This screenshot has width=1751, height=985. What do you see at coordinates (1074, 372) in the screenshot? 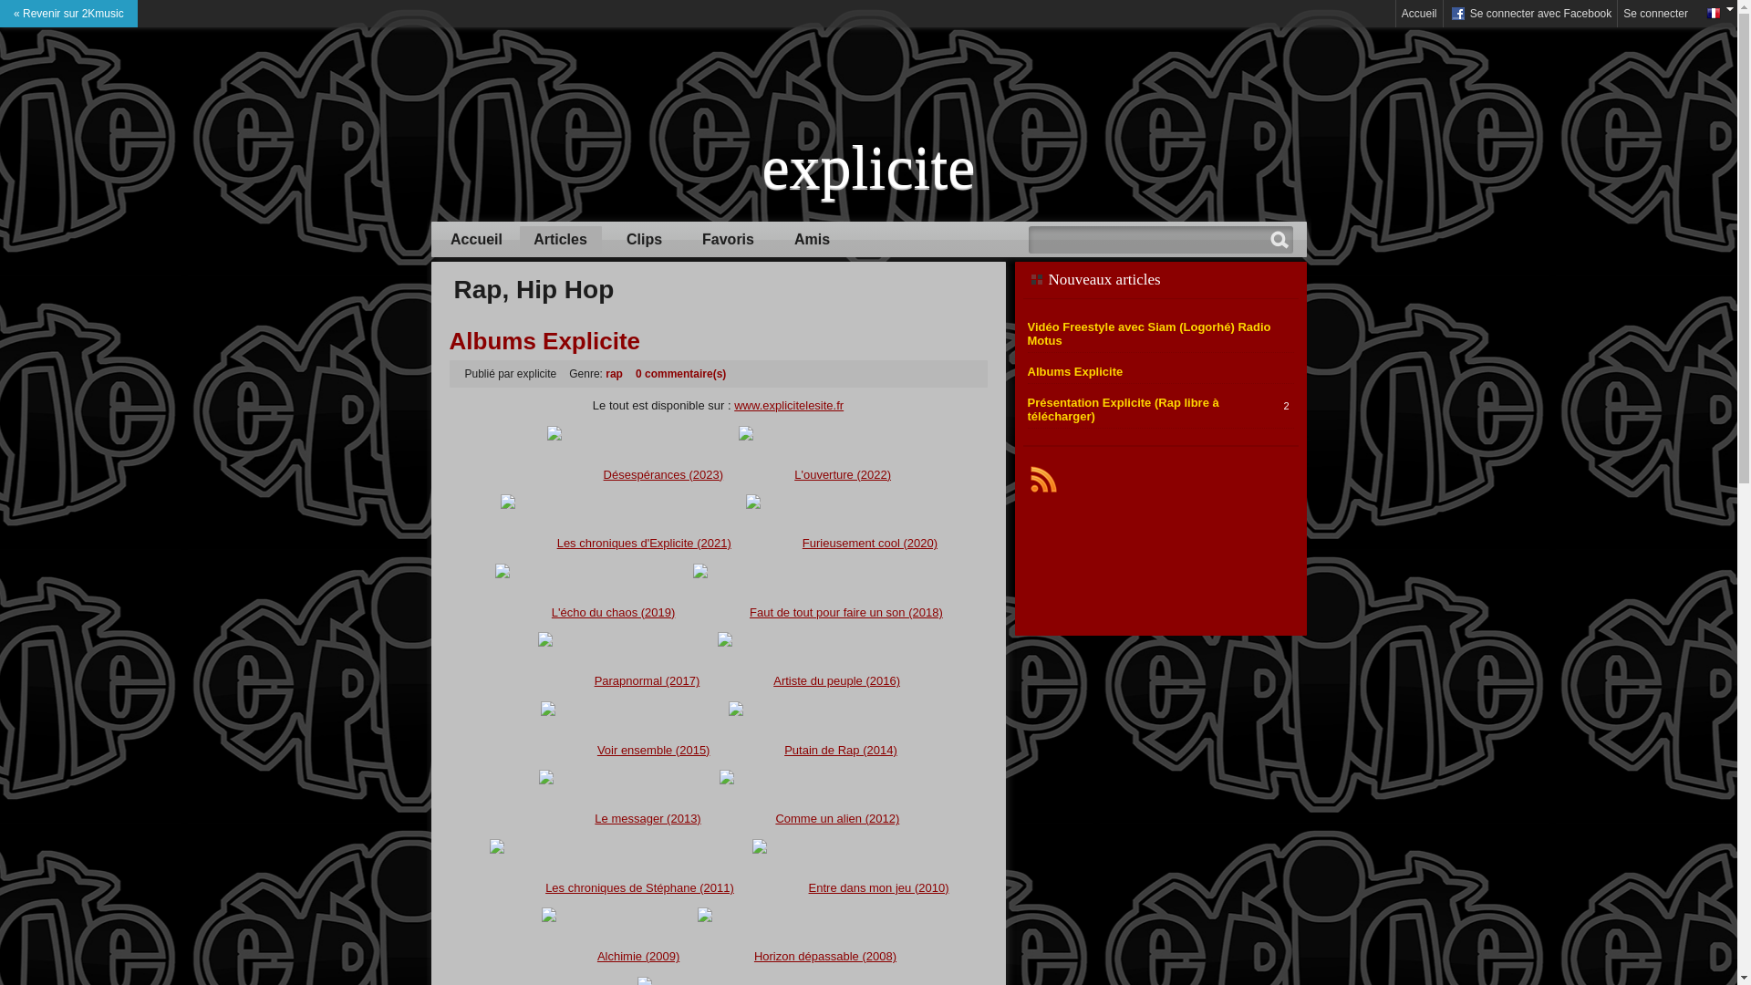
I see `Albums Explicite` at bounding box center [1074, 372].